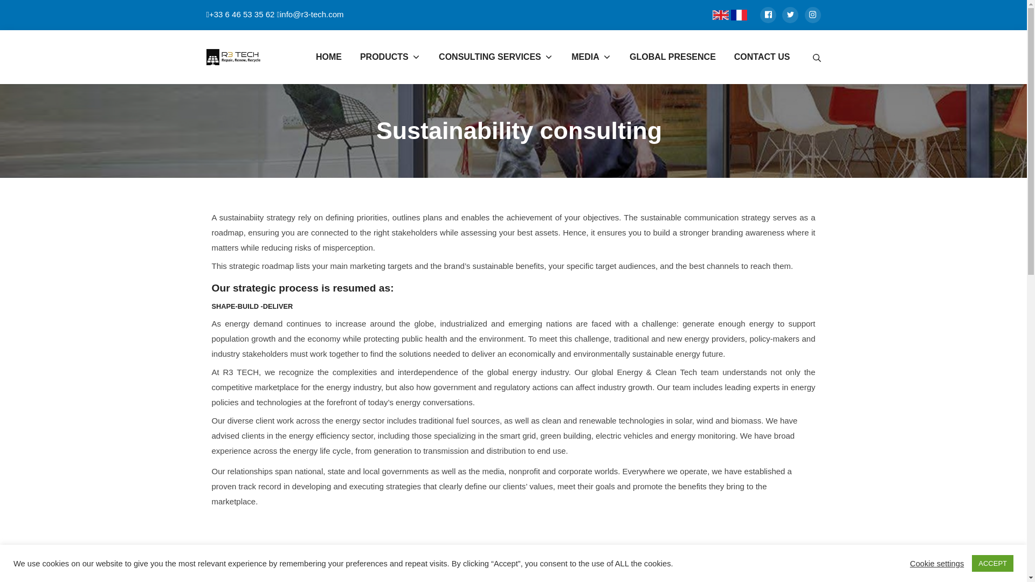 This screenshot has height=582, width=1035. Describe the element at coordinates (768, 15) in the screenshot. I see `Facebook icon` at that location.